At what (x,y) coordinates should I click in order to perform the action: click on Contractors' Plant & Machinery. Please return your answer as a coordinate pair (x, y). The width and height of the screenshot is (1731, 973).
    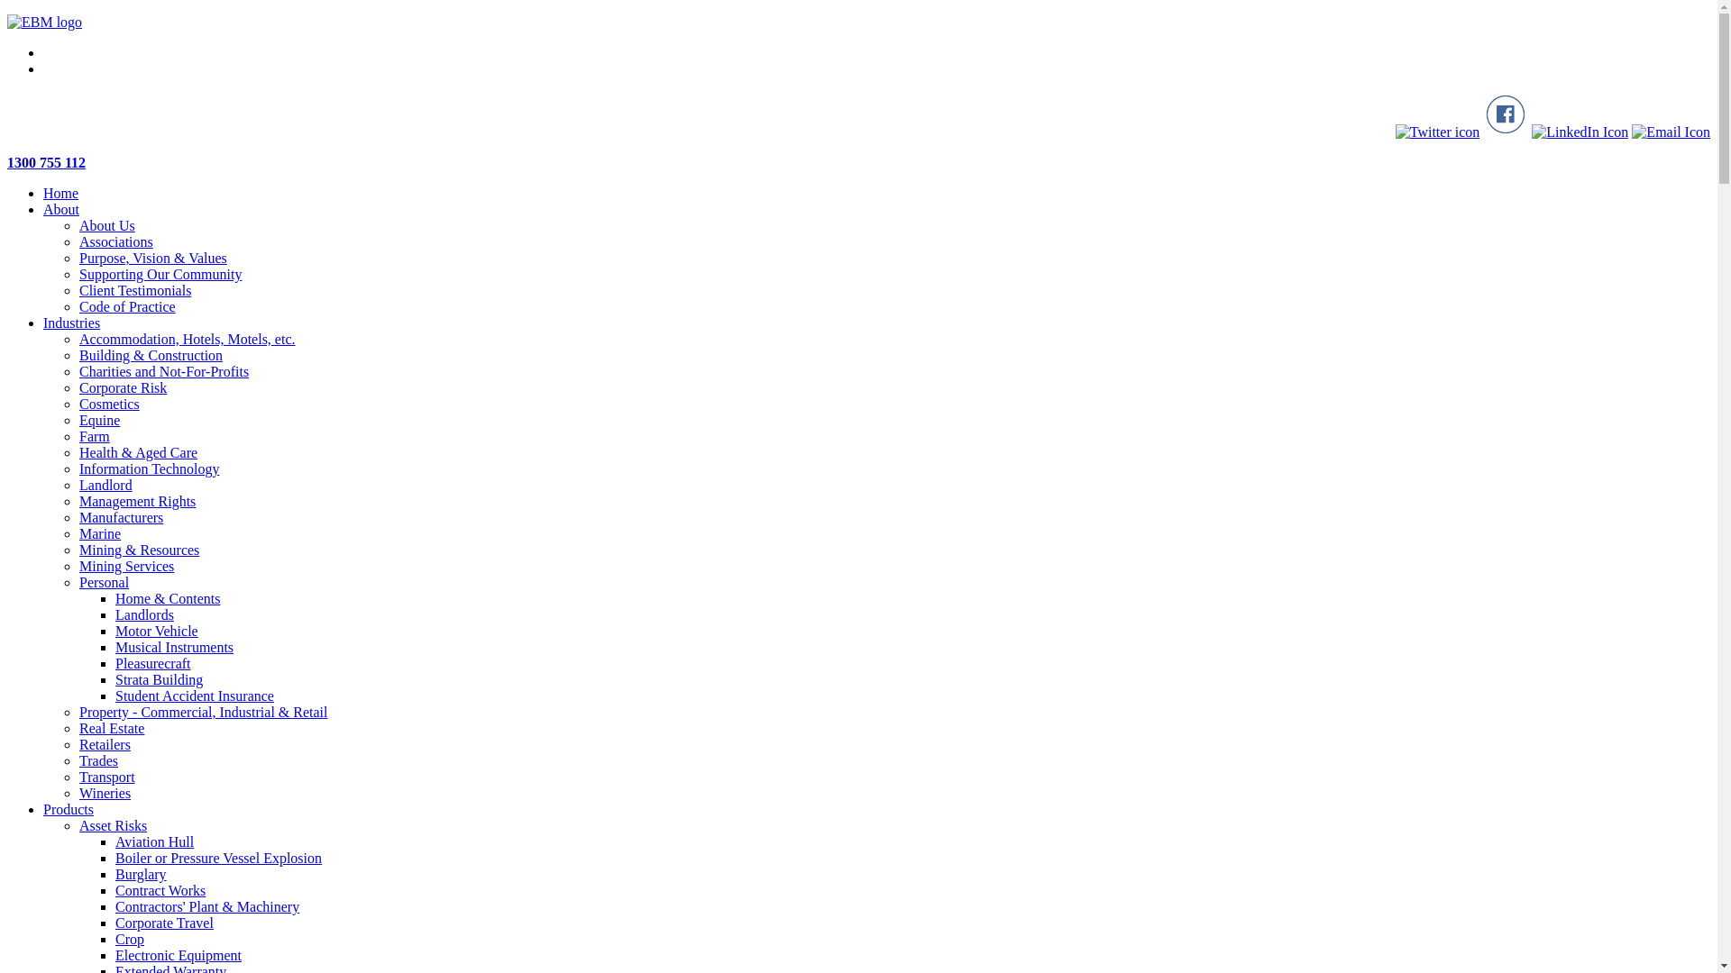
    Looking at the image, I should click on (207, 906).